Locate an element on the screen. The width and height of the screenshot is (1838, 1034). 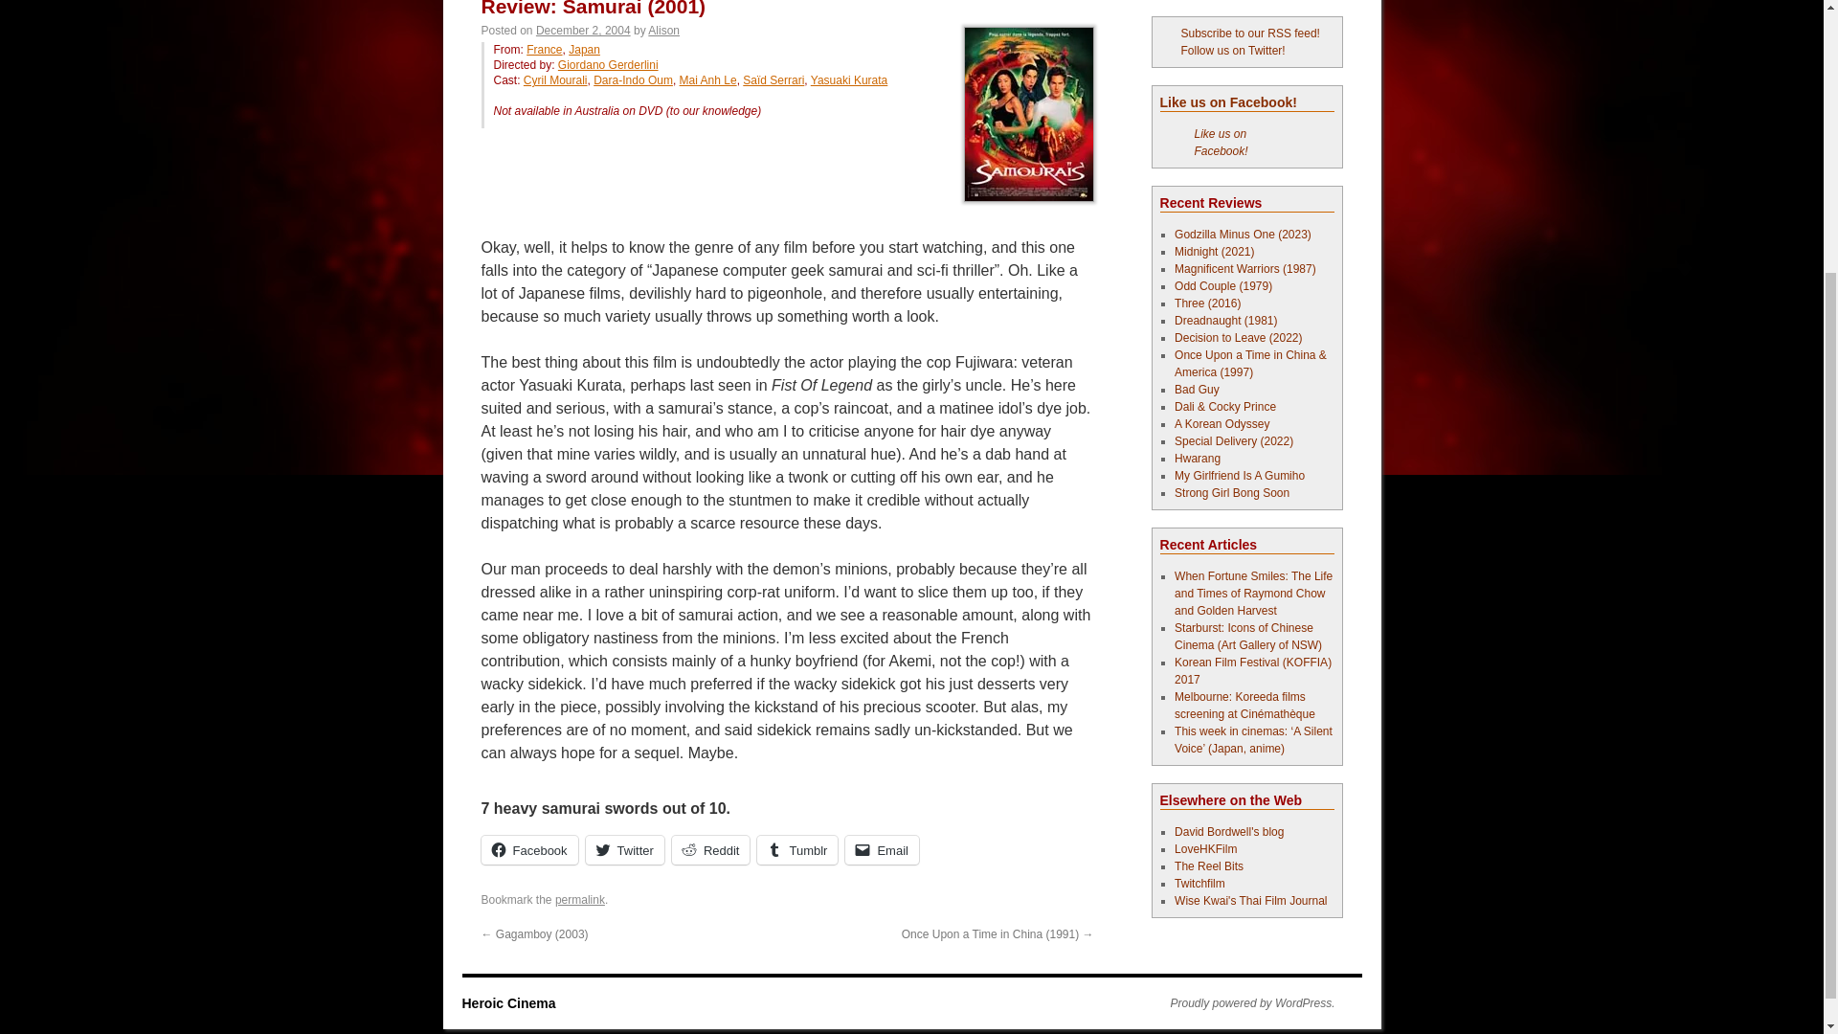
View all posts by Alison is located at coordinates (664, 30).